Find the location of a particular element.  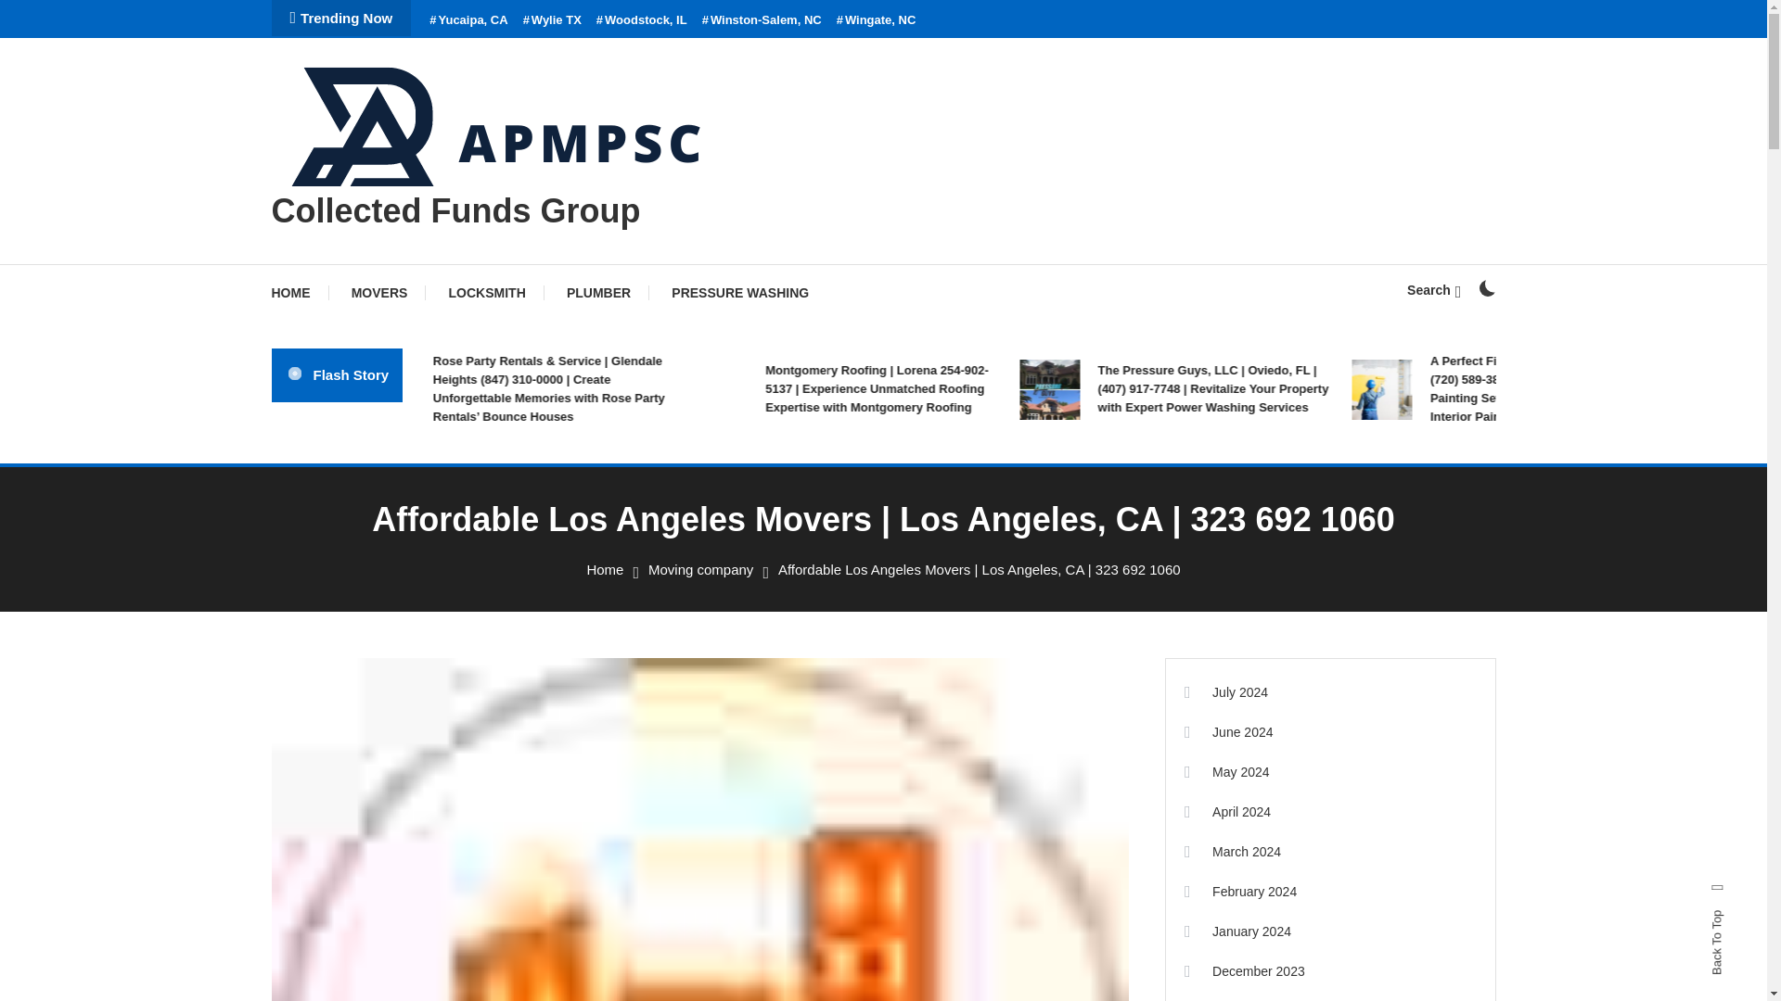

PRESSURE WASHING is located at coordinates (740, 293).